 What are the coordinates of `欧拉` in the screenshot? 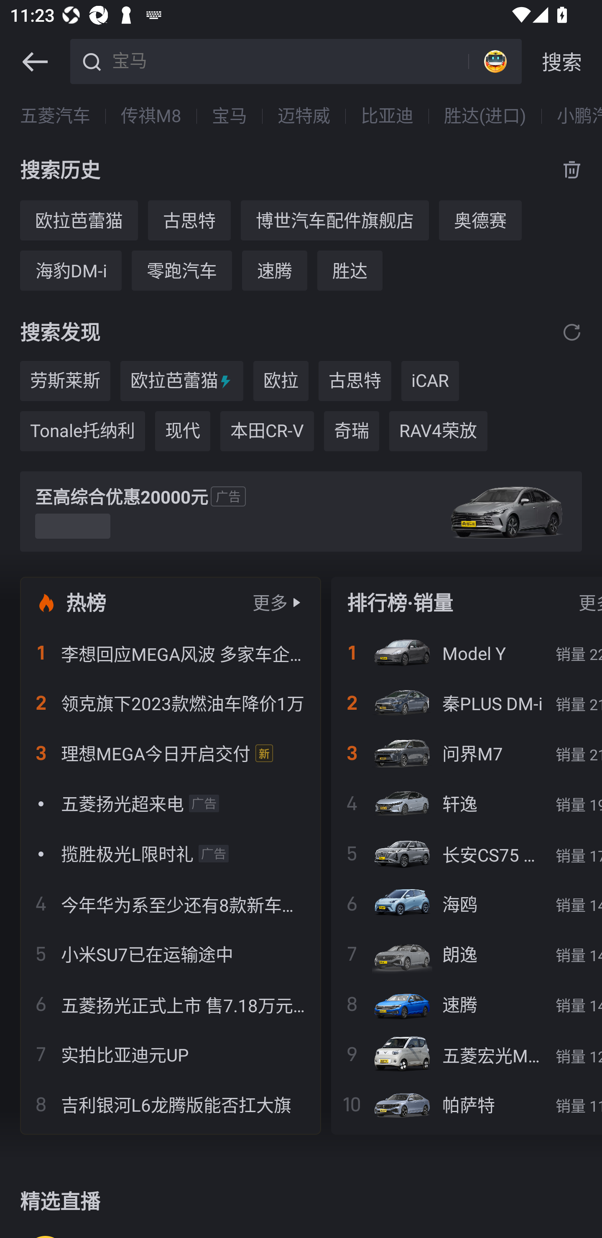 It's located at (281, 381).